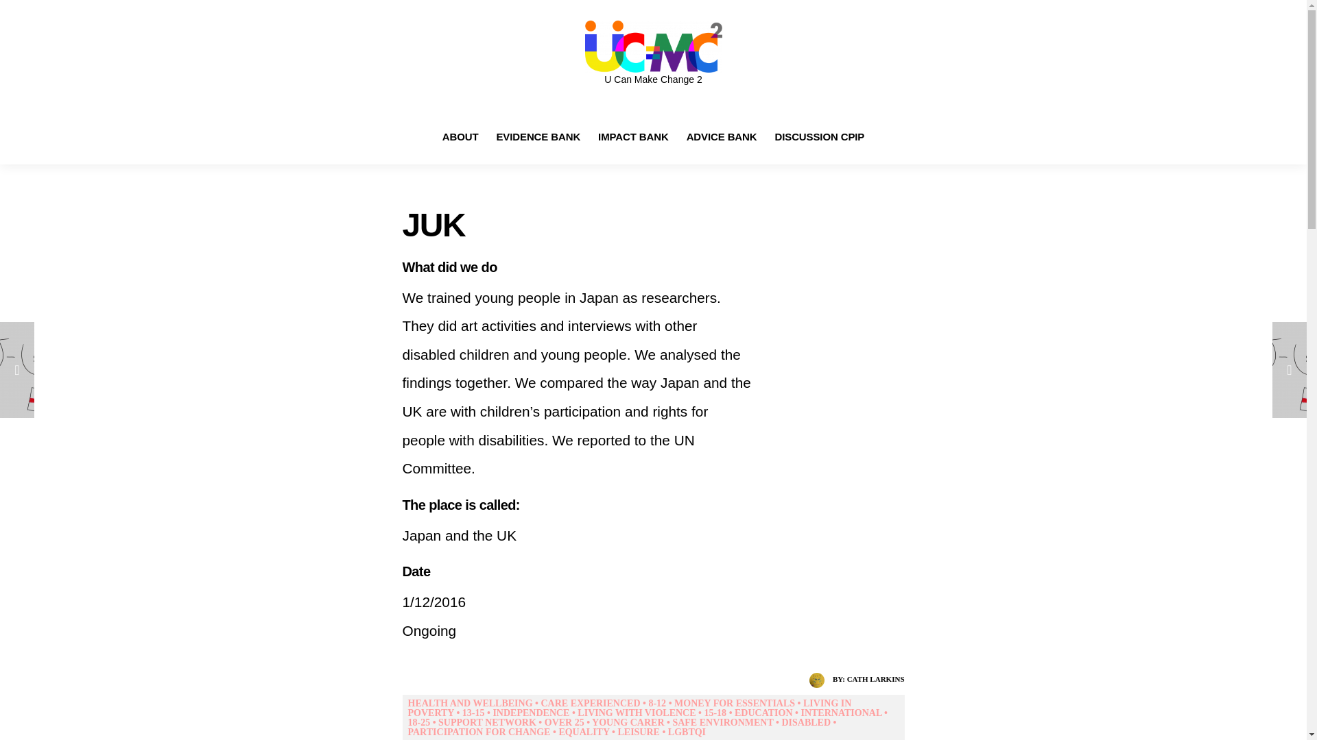 This screenshot has height=740, width=1317. What do you see at coordinates (583, 732) in the screenshot?
I see `EQUALITY` at bounding box center [583, 732].